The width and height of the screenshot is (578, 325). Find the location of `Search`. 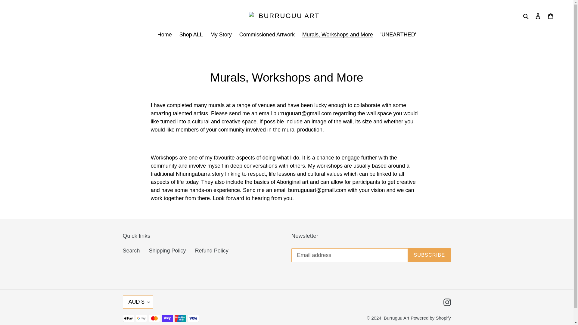

Search is located at coordinates (526, 16).